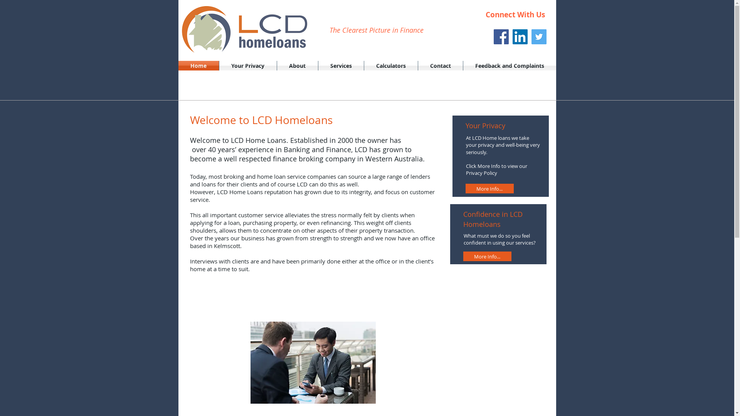 The image size is (740, 416). Describe the element at coordinates (297, 65) in the screenshot. I see `About` at that location.